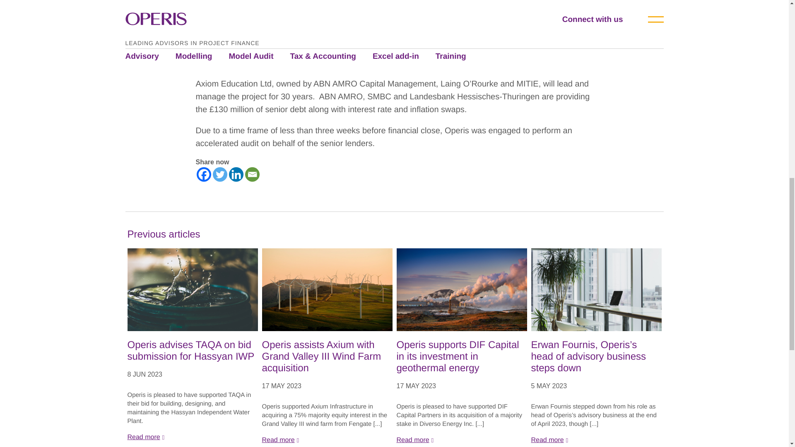 Image resolution: width=795 pixels, height=447 pixels. I want to click on Facebook, so click(203, 174).